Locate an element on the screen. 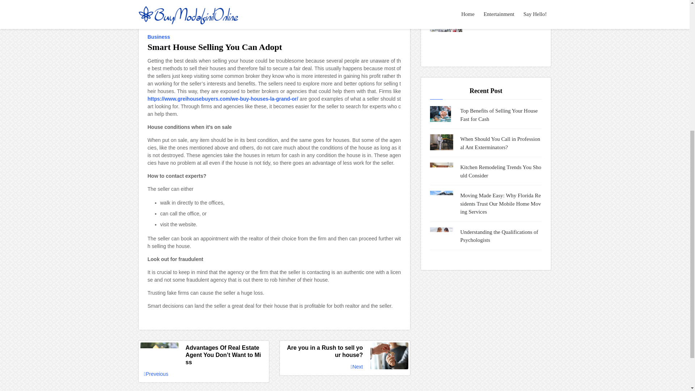  Preveious is located at coordinates (156, 374).